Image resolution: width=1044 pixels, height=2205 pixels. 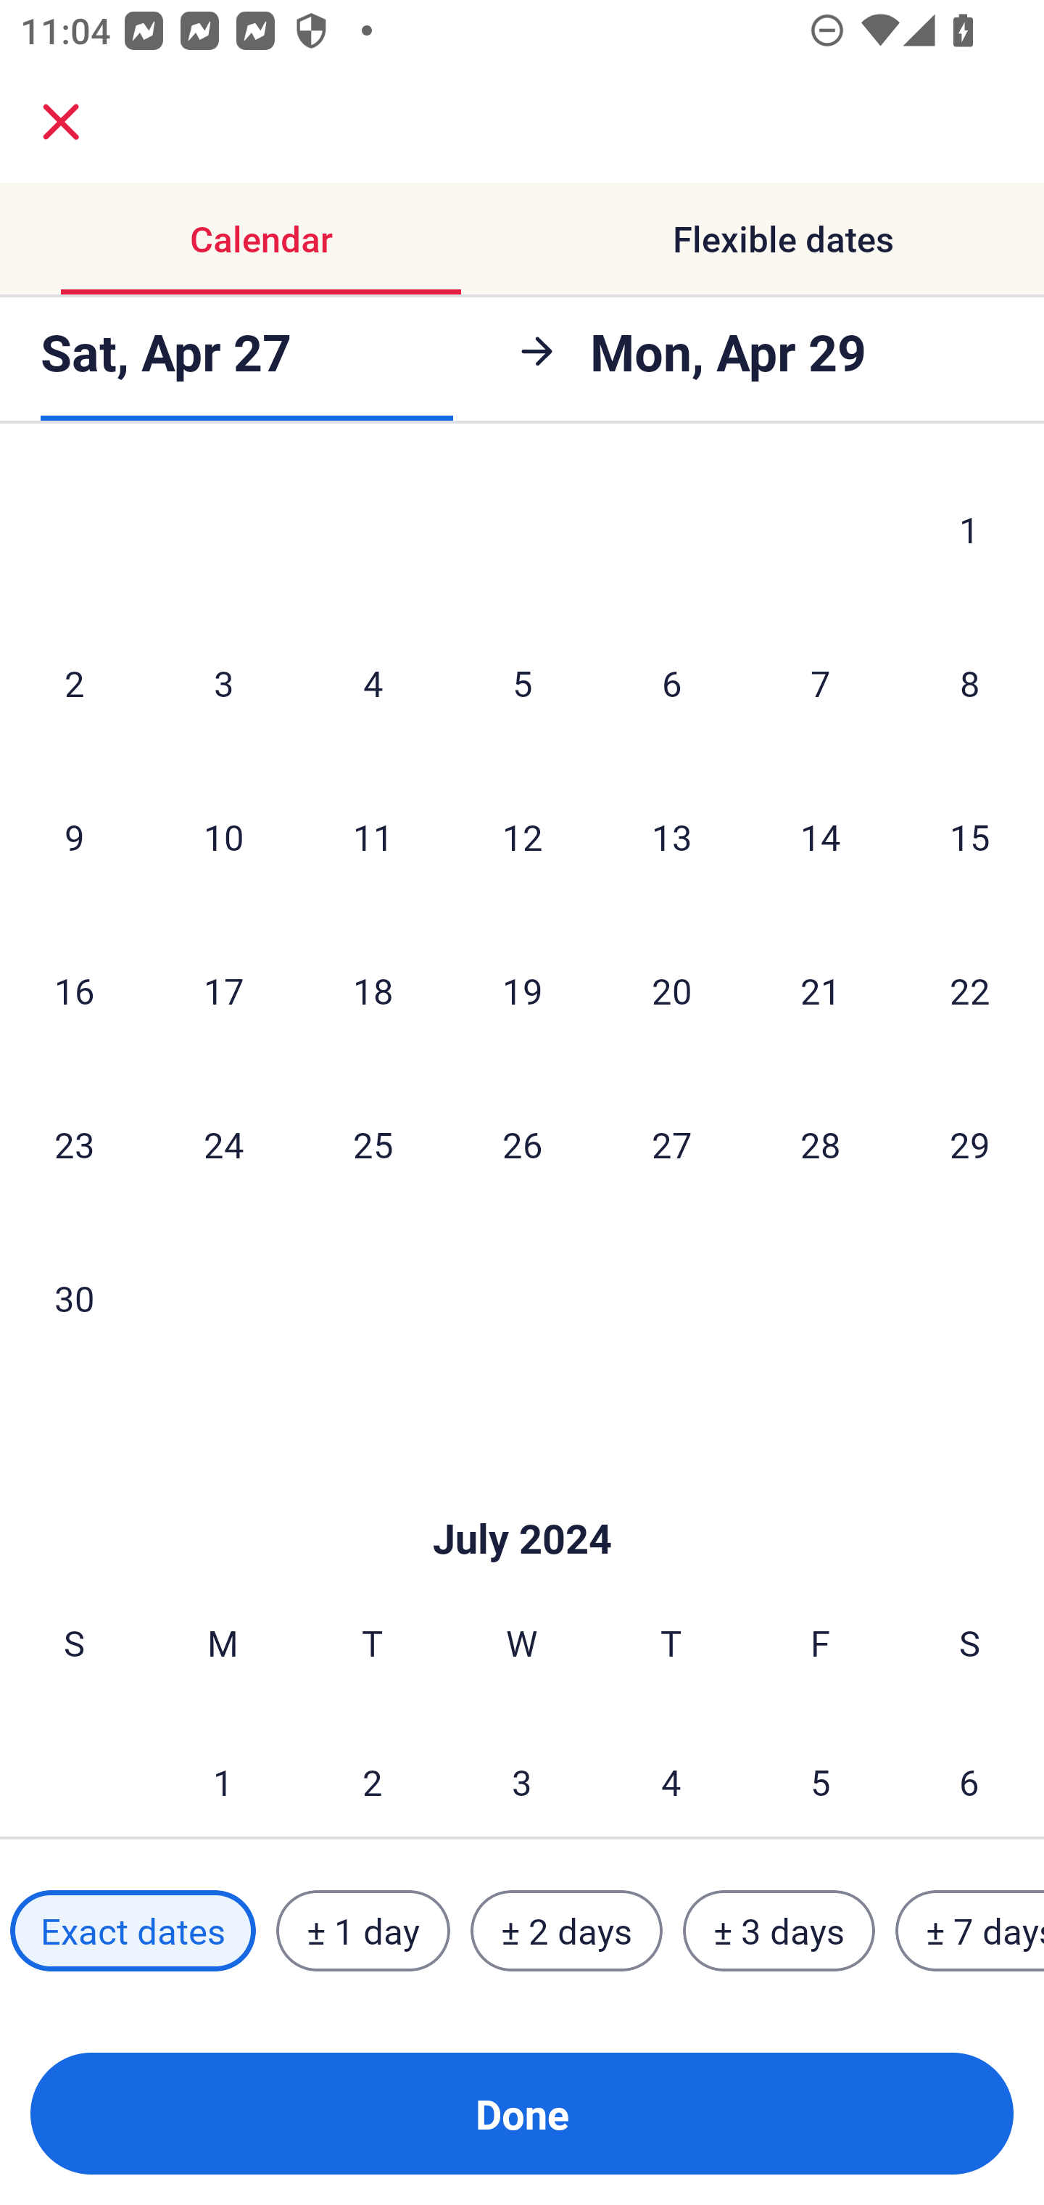 What do you see at coordinates (821, 1145) in the screenshot?
I see `28 Friday, June 28, 2024` at bounding box center [821, 1145].